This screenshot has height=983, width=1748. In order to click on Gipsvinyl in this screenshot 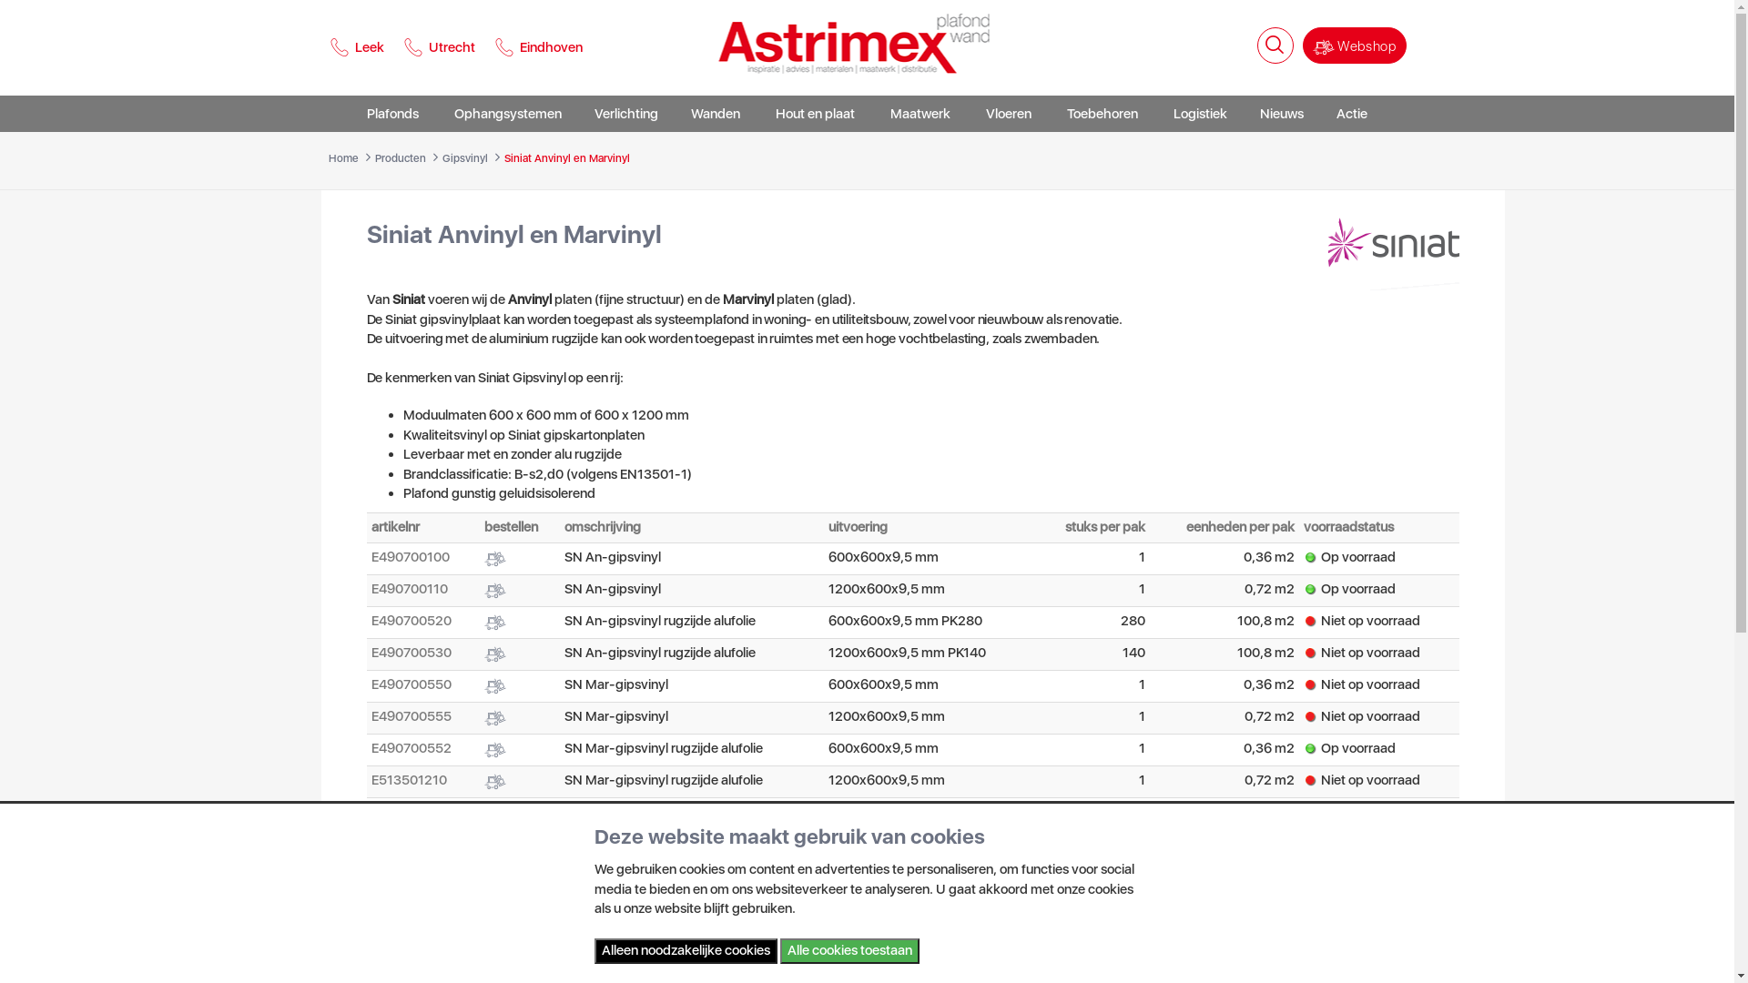, I will do `click(465, 158)`.